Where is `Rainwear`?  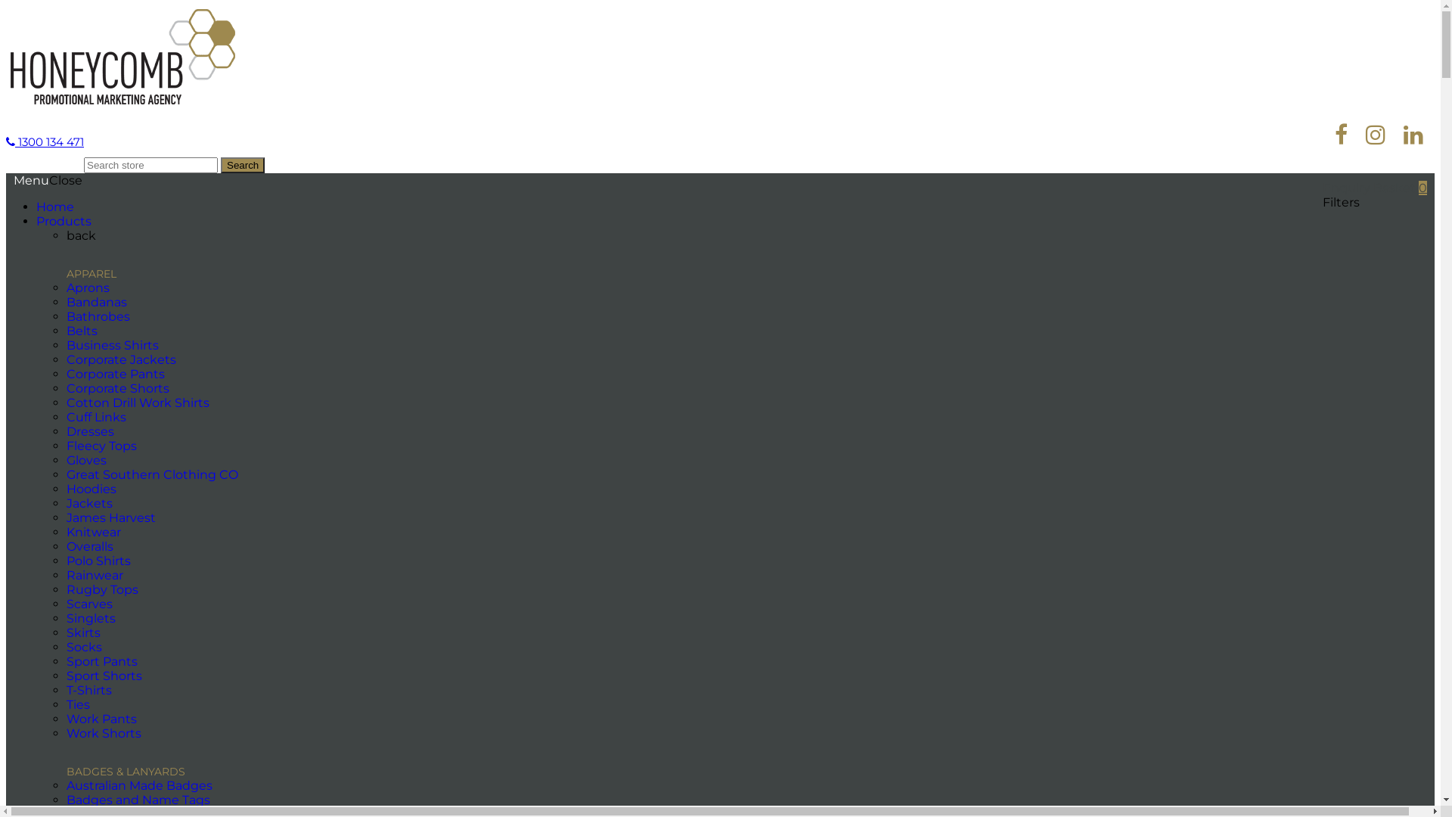 Rainwear is located at coordinates (95, 575).